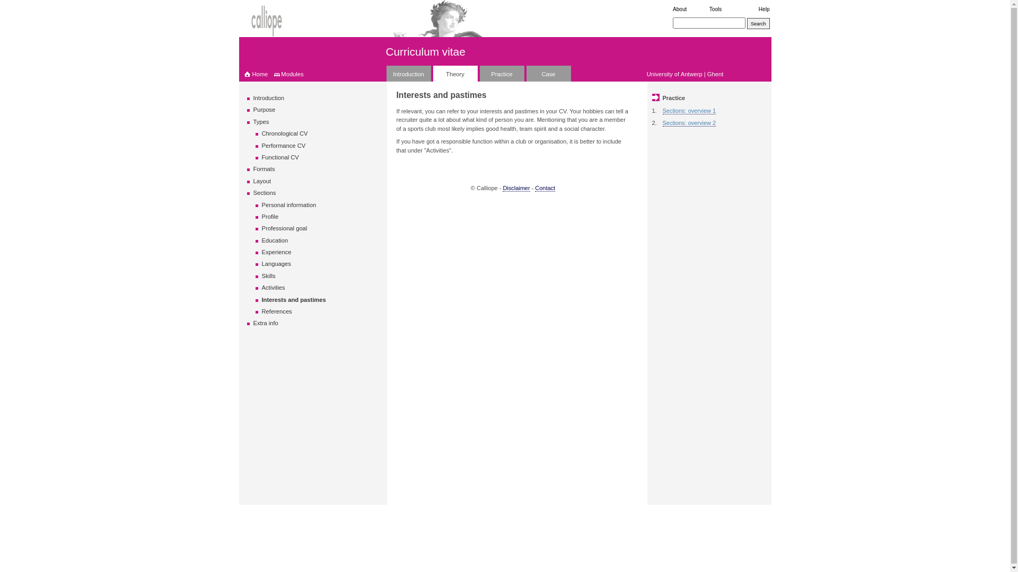  Describe the element at coordinates (516, 189) in the screenshot. I see `Disclaimer` at that location.